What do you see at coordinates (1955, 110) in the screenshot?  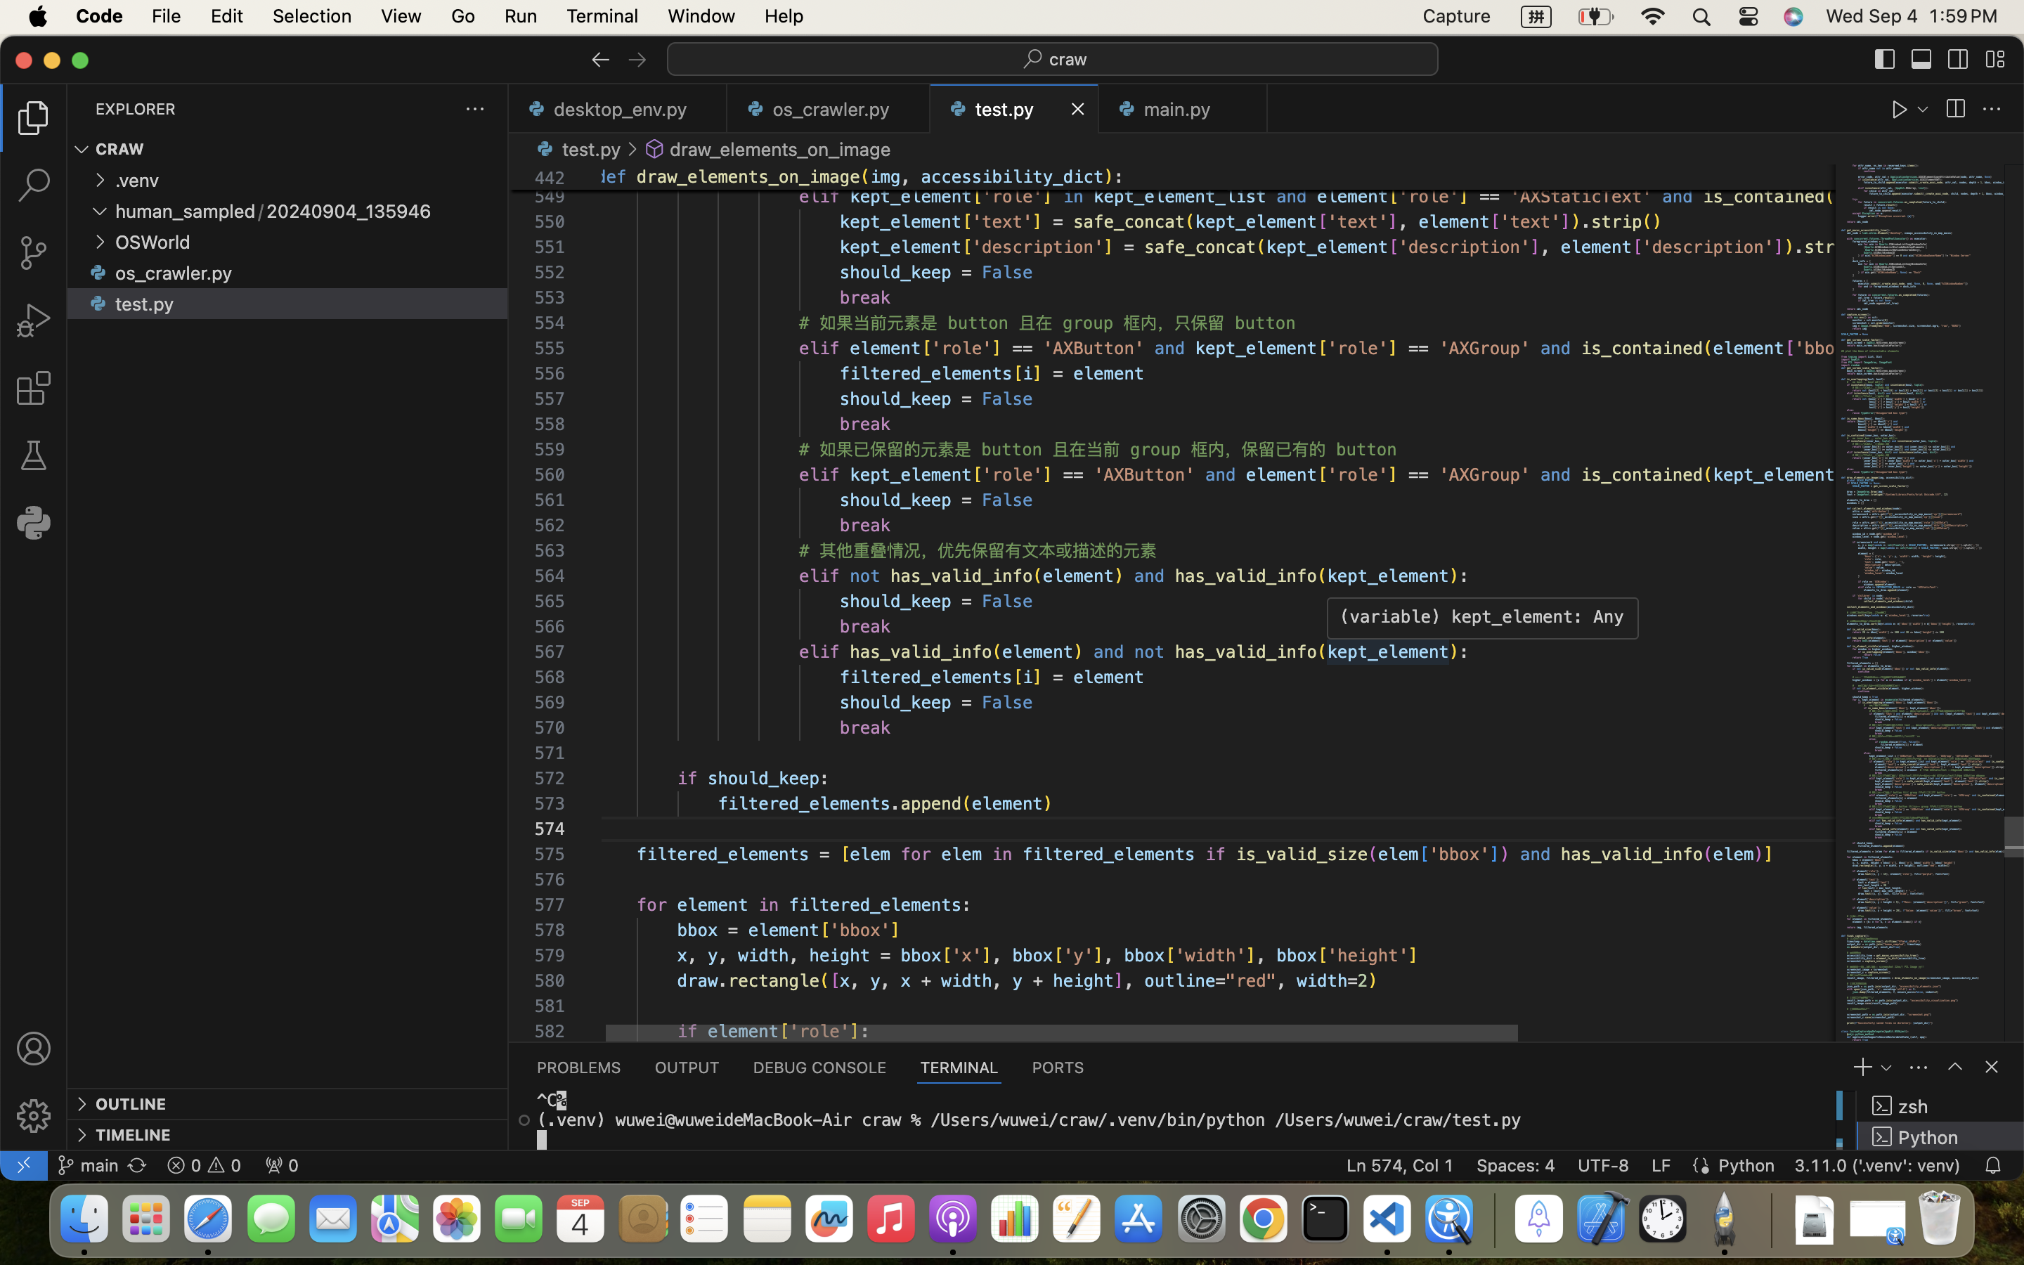 I see `` at bounding box center [1955, 110].